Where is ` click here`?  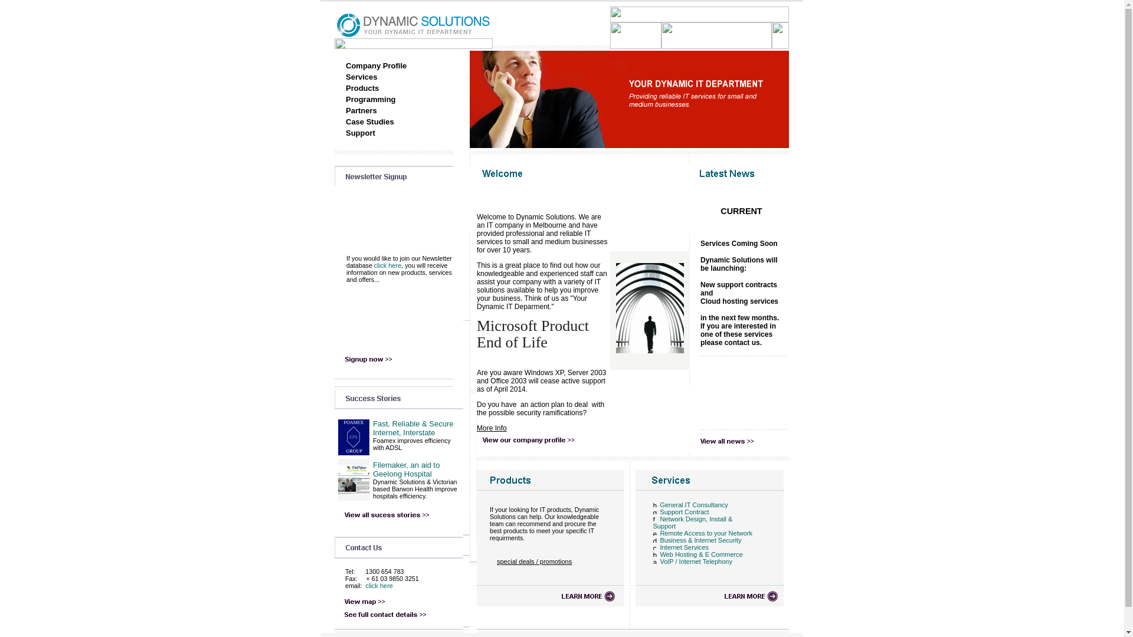
 click here is located at coordinates (378, 586).